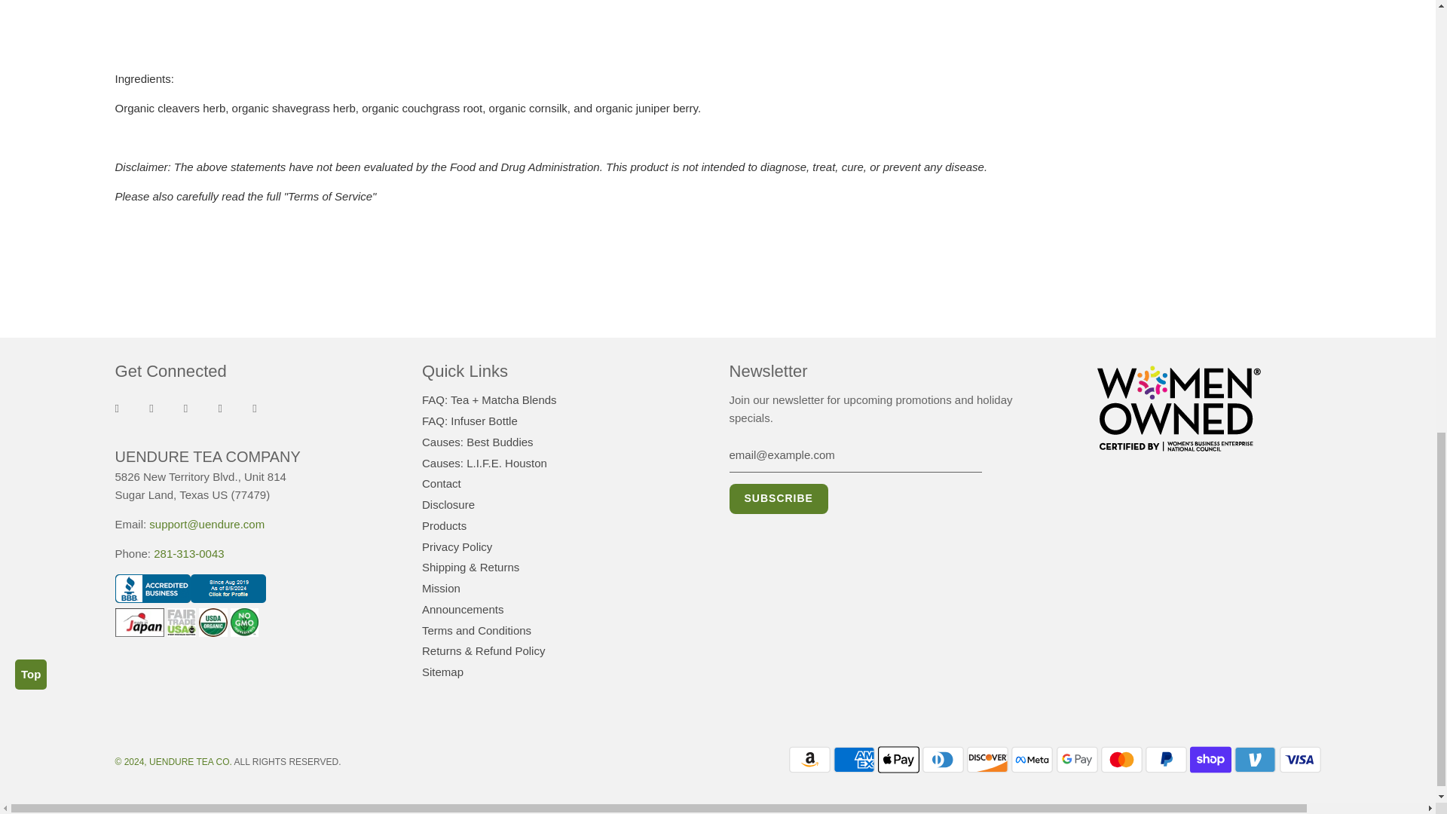  What do you see at coordinates (1121, 760) in the screenshot?
I see `Mastercard` at bounding box center [1121, 760].